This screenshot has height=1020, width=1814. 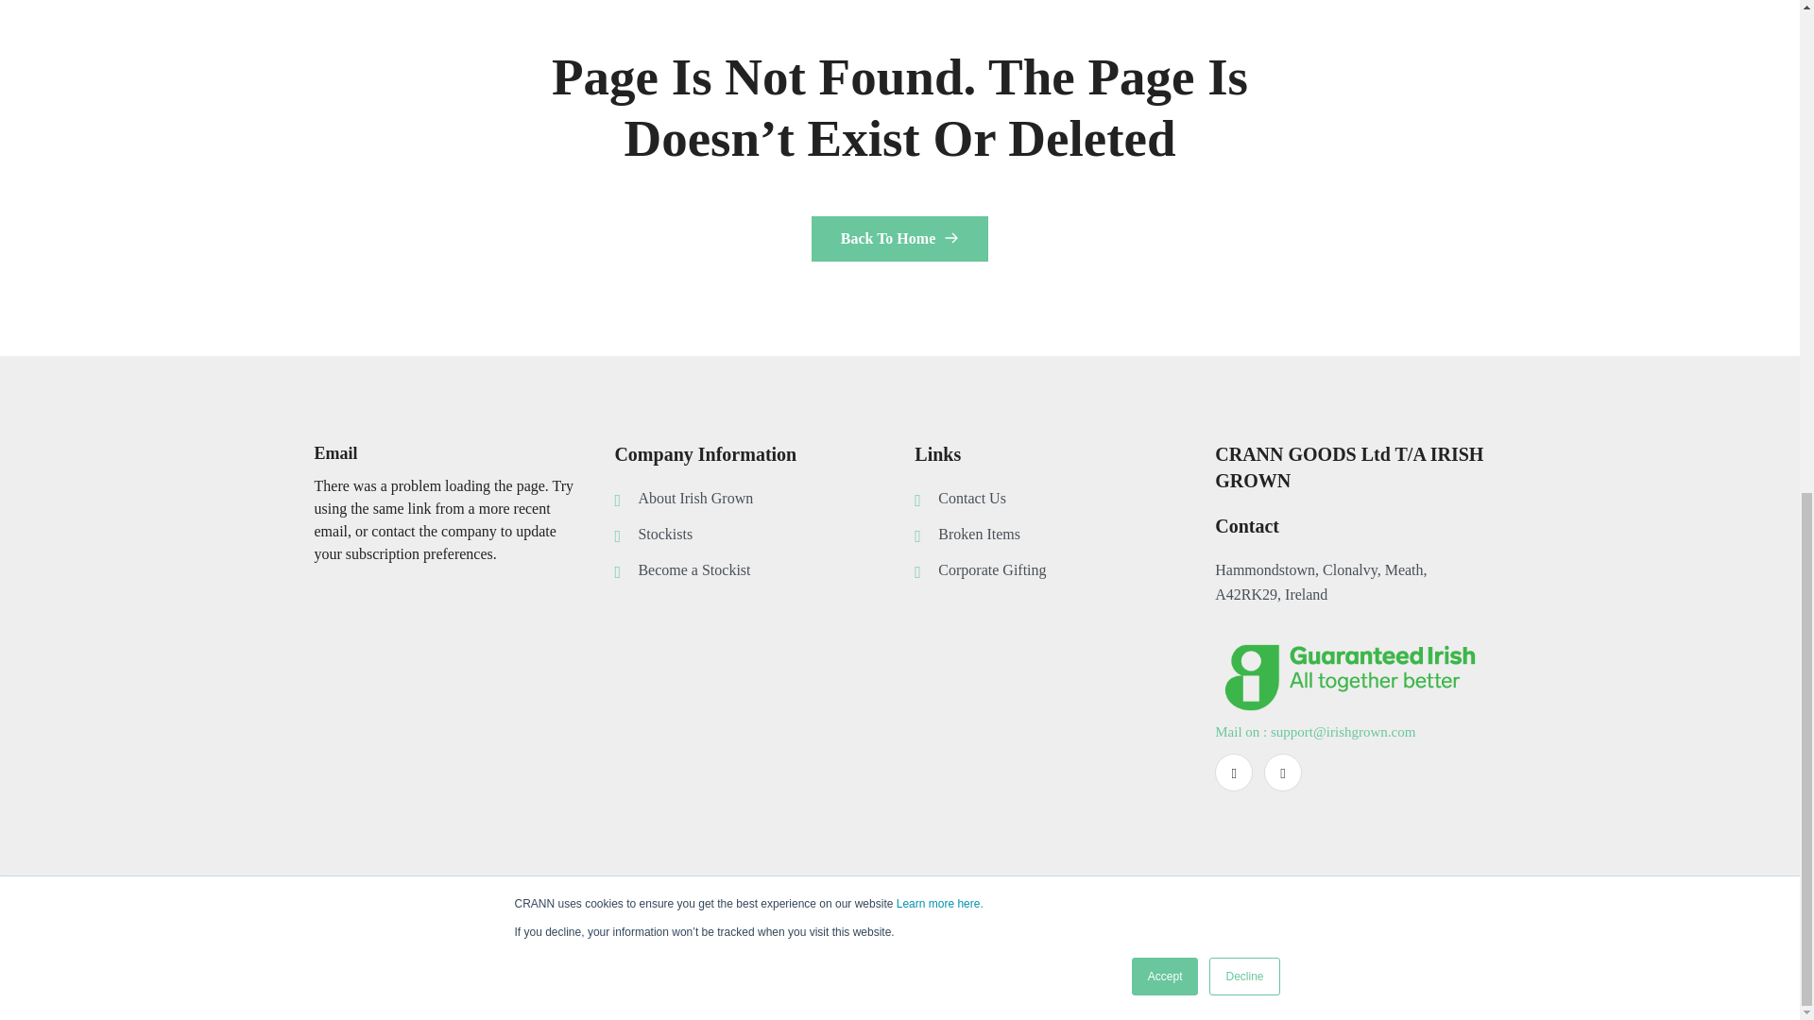 I want to click on Become a Stockist, so click(x=762, y=569).